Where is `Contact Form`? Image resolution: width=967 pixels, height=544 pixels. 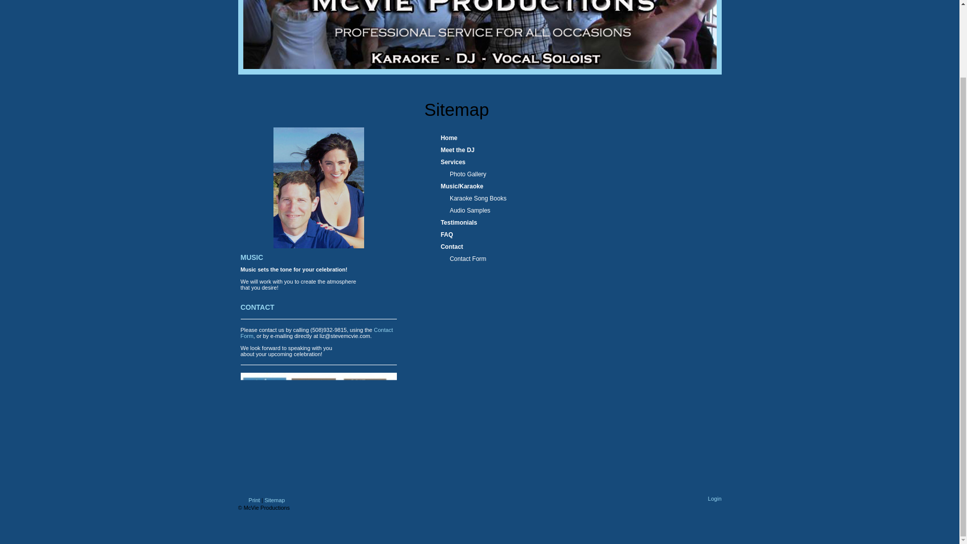
Contact Form is located at coordinates (569, 259).